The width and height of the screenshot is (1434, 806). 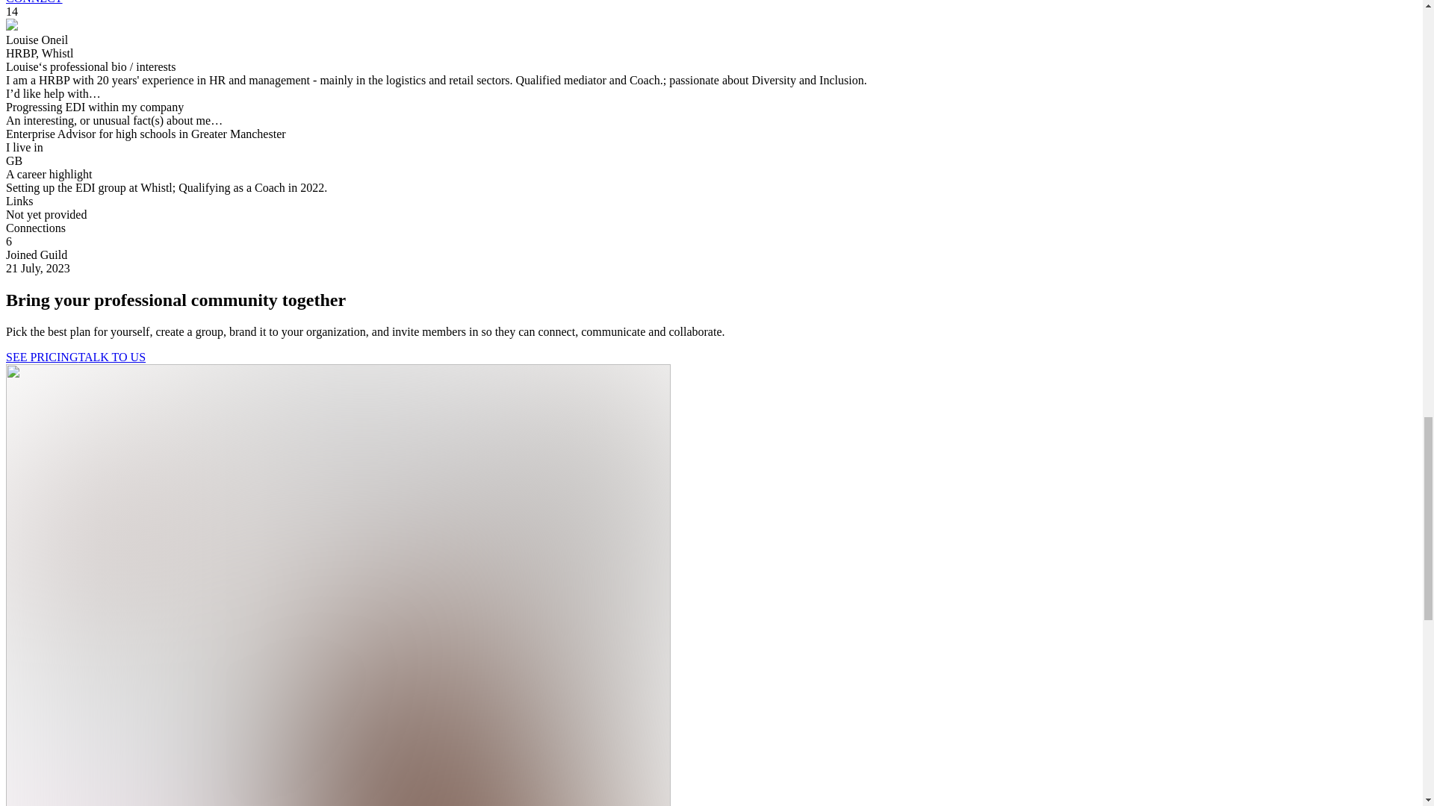 I want to click on SEE PRICING, so click(x=41, y=357).